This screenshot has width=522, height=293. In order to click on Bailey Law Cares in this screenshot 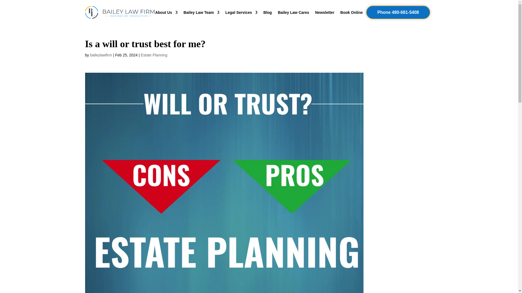, I will do `click(293, 13)`.